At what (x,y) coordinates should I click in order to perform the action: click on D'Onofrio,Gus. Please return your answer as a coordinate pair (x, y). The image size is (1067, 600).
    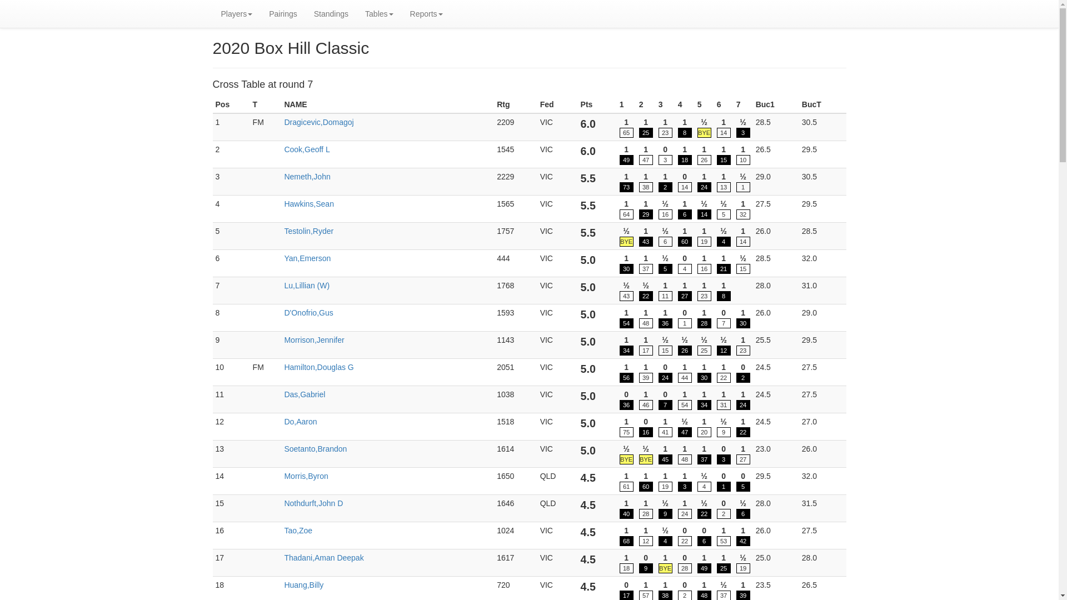
    Looking at the image, I should click on (308, 313).